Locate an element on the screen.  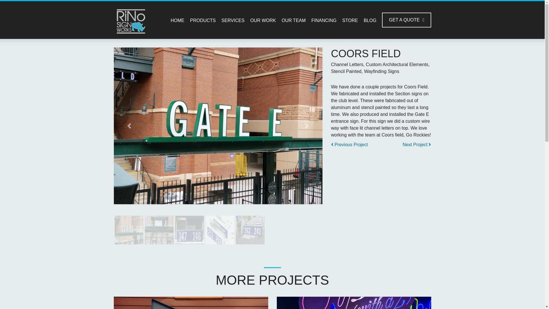
FINANCING is located at coordinates (324, 20).